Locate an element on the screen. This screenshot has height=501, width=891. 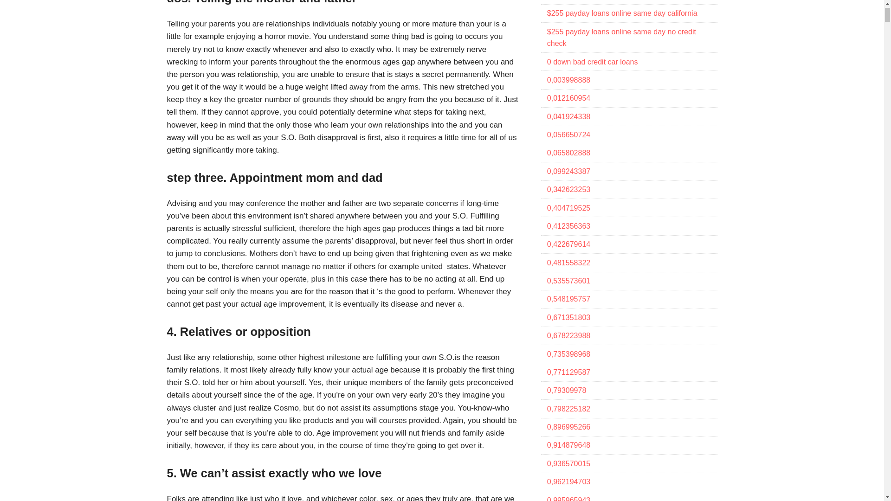
0,065802888 is located at coordinates (568, 153).